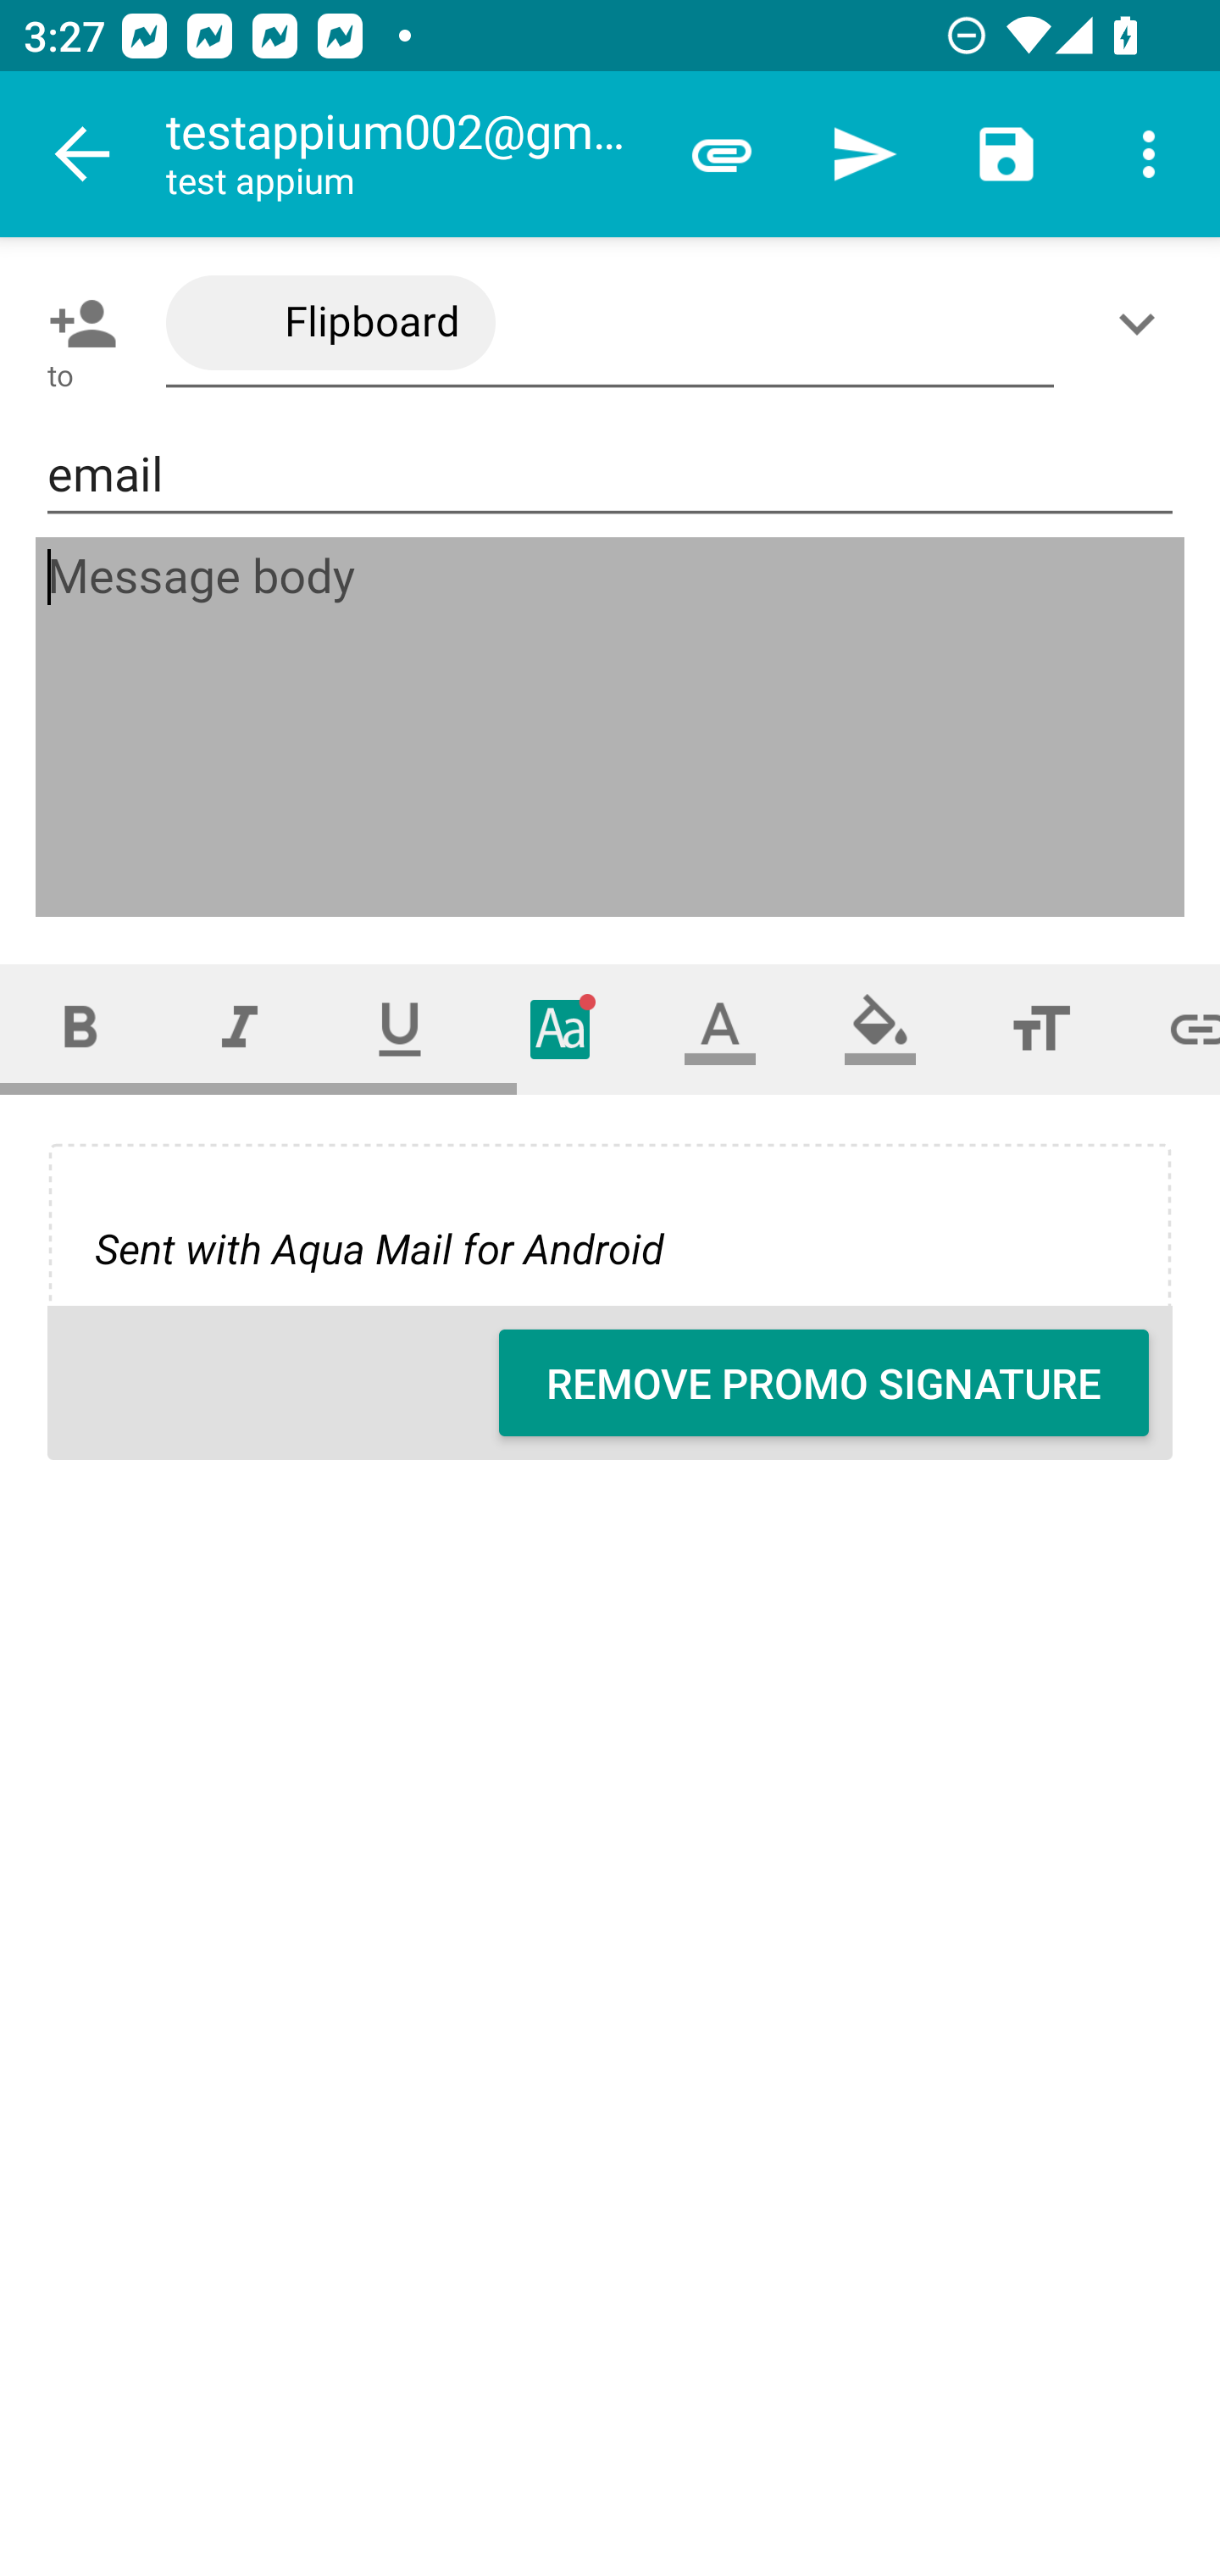  Describe the element at coordinates (823, 1383) in the screenshot. I see `REMOVE PROMO SIGNATURE` at that location.